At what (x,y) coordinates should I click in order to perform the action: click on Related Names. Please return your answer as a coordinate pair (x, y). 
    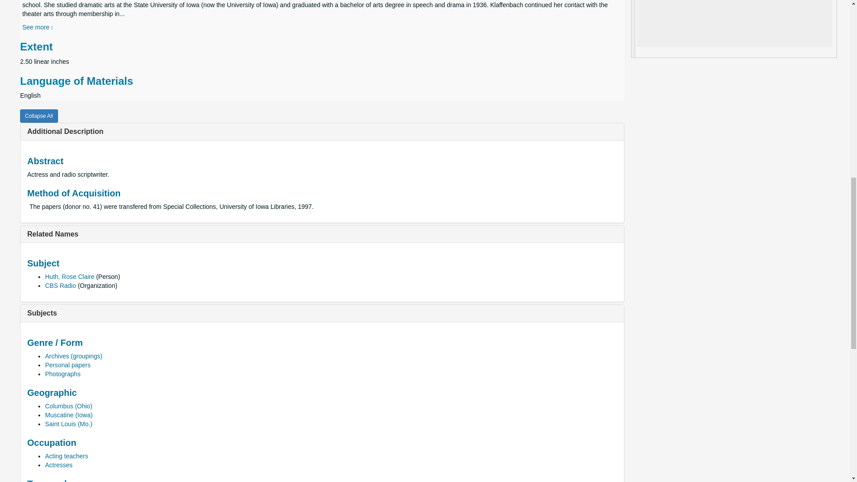
    Looking at the image, I should click on (53, 234).